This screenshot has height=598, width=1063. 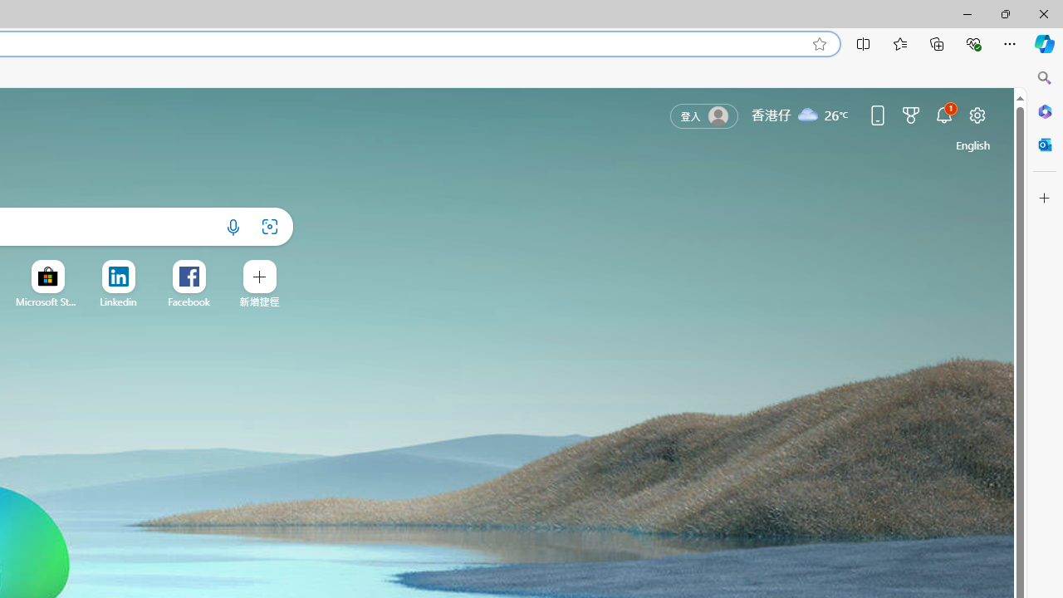 I want to click on Microsoft Store, so click(x=48, y=301).